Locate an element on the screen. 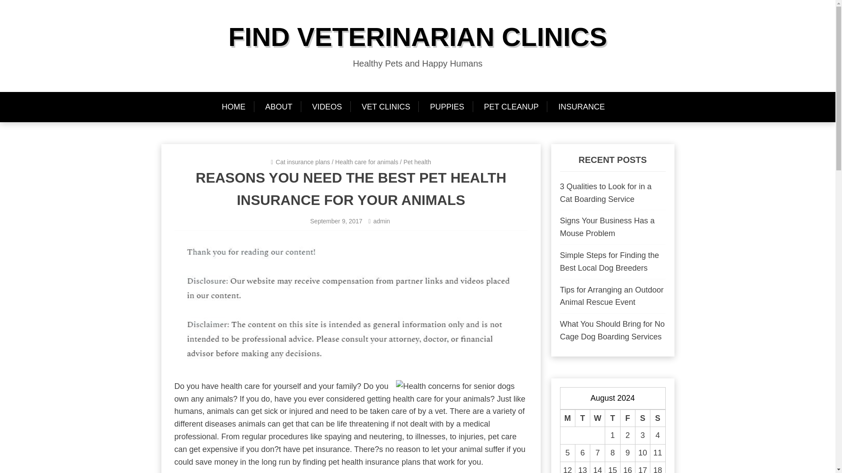 This screenshot has height=473, width=842. Health care for animals is located at coordinates (367, 162).